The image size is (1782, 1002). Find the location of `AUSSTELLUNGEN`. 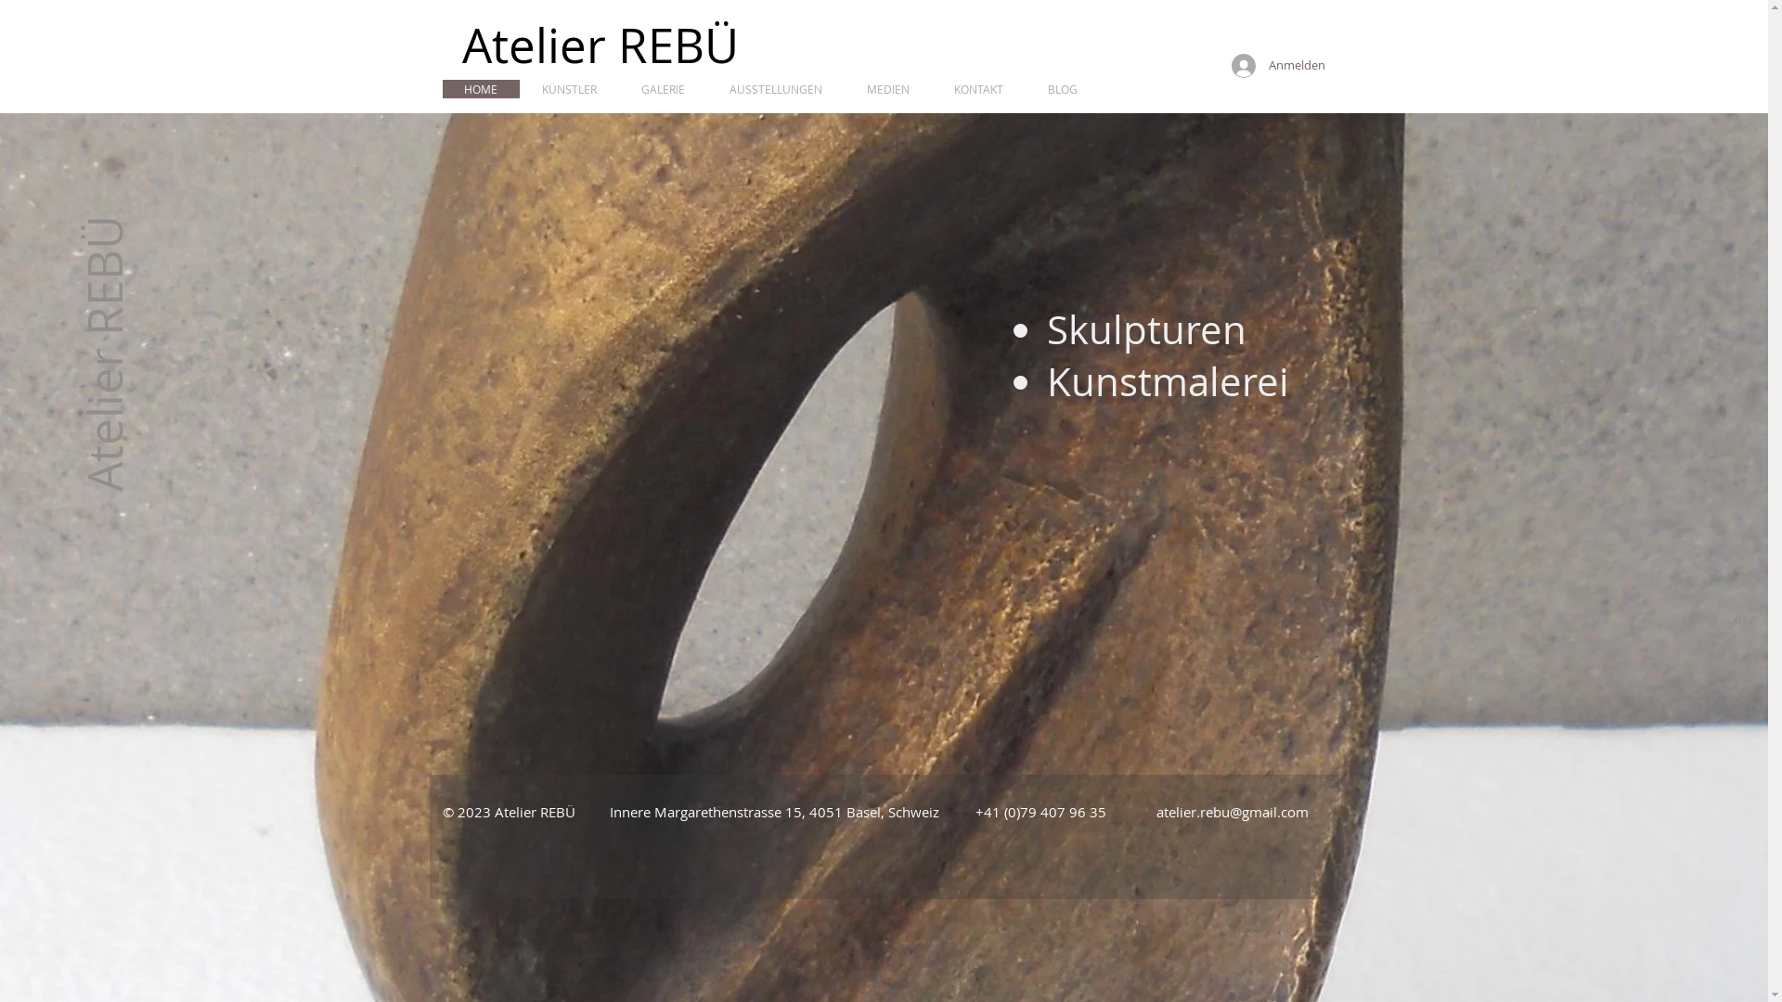

AUSSTELLUNGEN is located at coordinates (716, 91).